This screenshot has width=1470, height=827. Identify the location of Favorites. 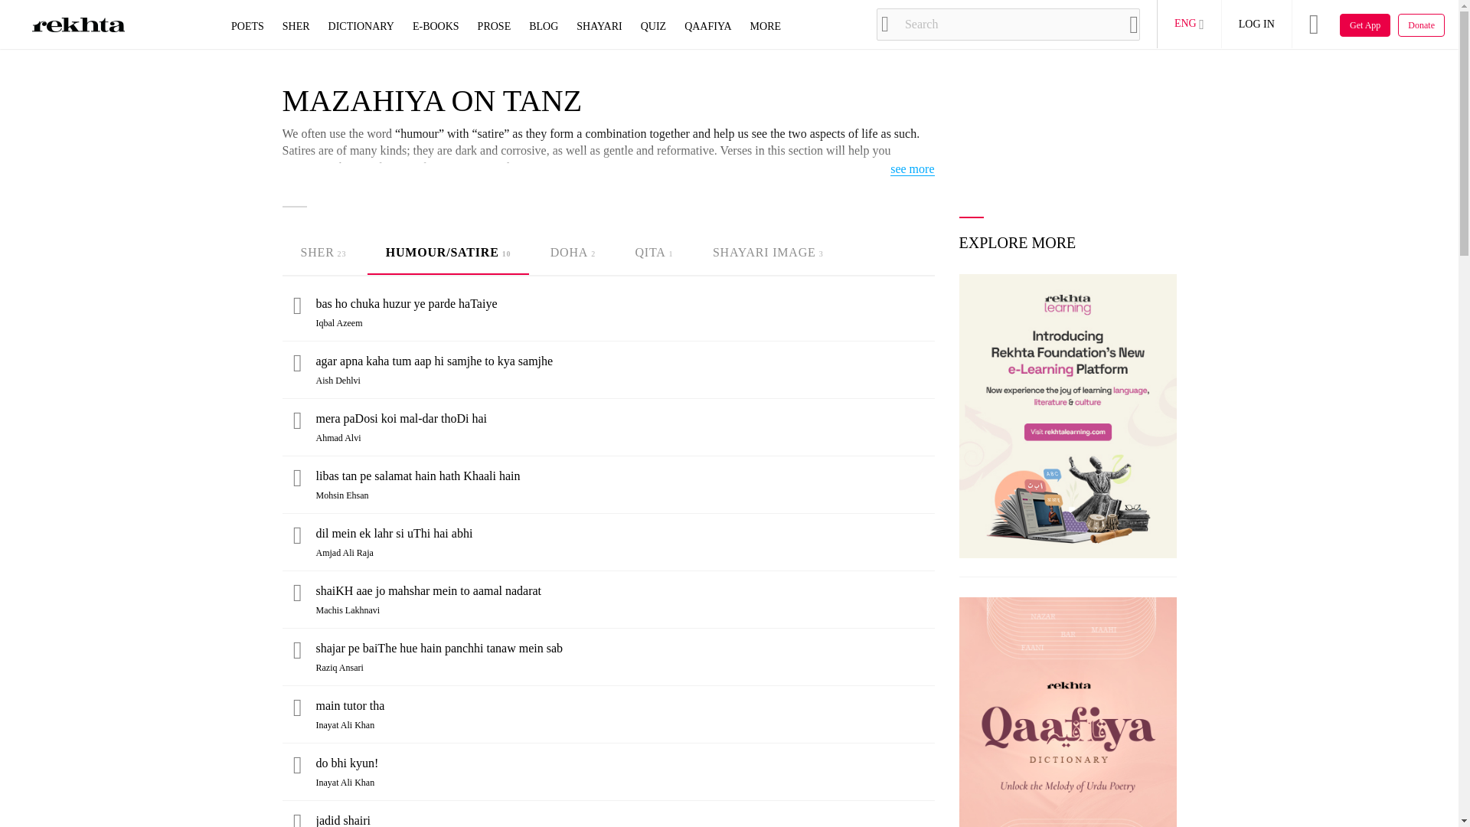
(297, 596).